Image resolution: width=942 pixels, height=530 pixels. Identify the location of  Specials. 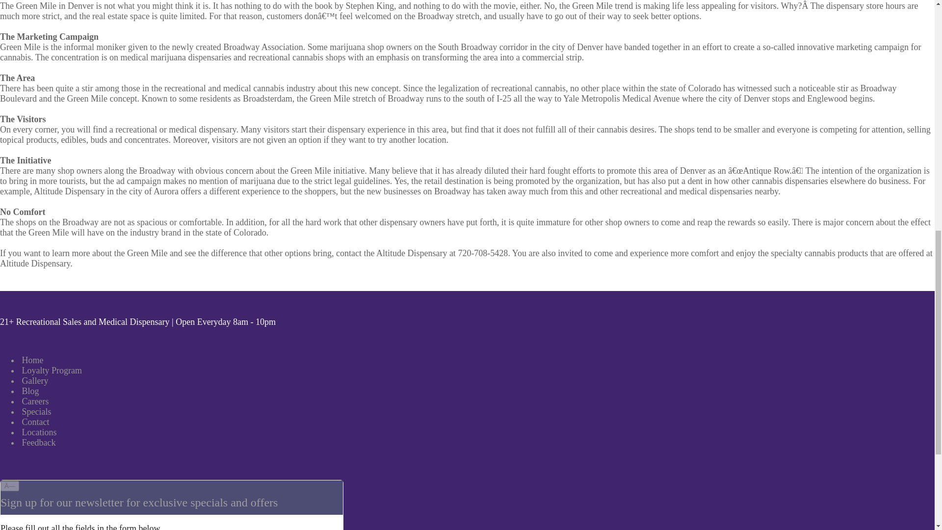
(35, 411).